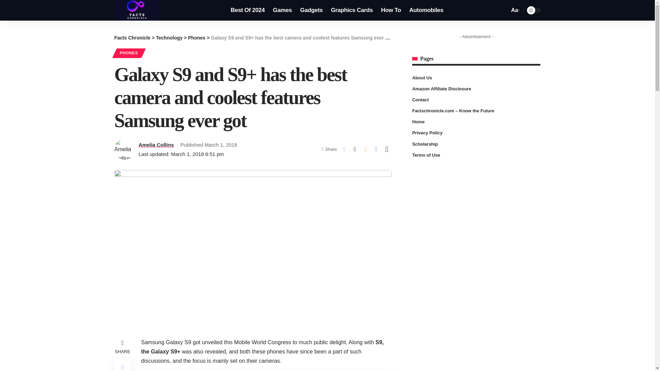  Describe the element at coordinates (197, 37) in the screenshot. I see `Phones` at that location.